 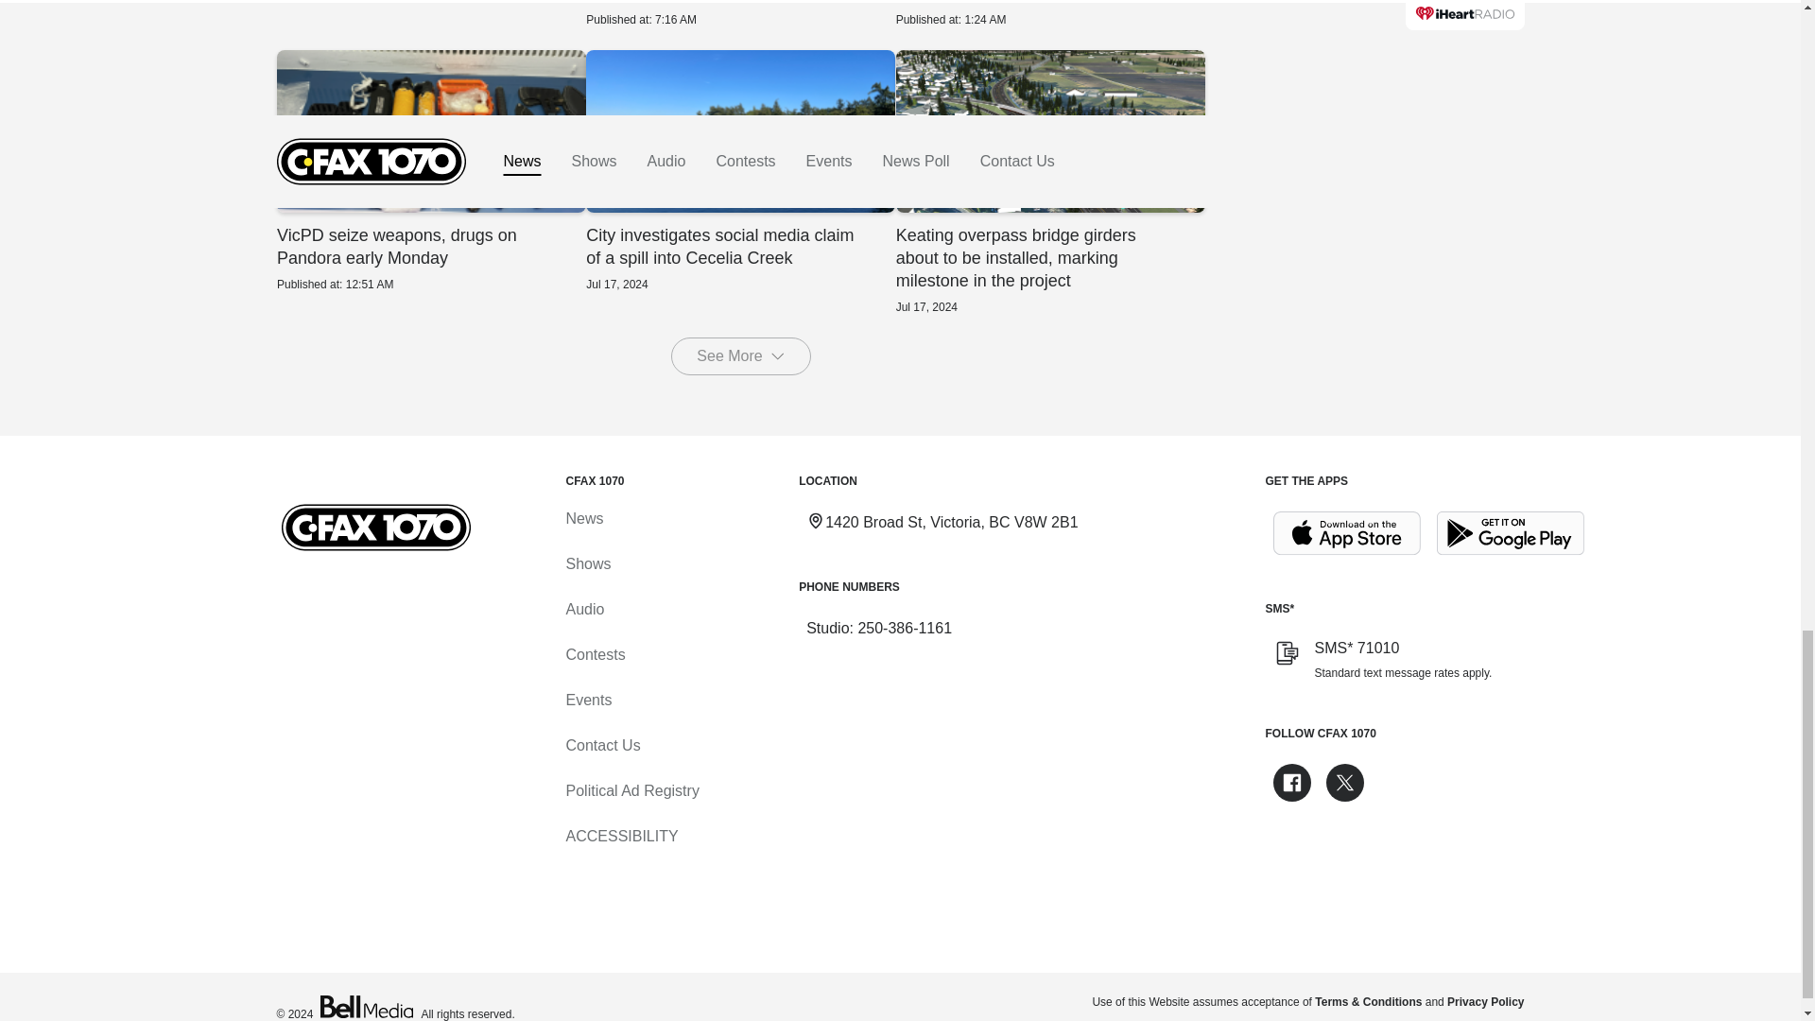 I want to click on Audio, so click(x=602, y=745).